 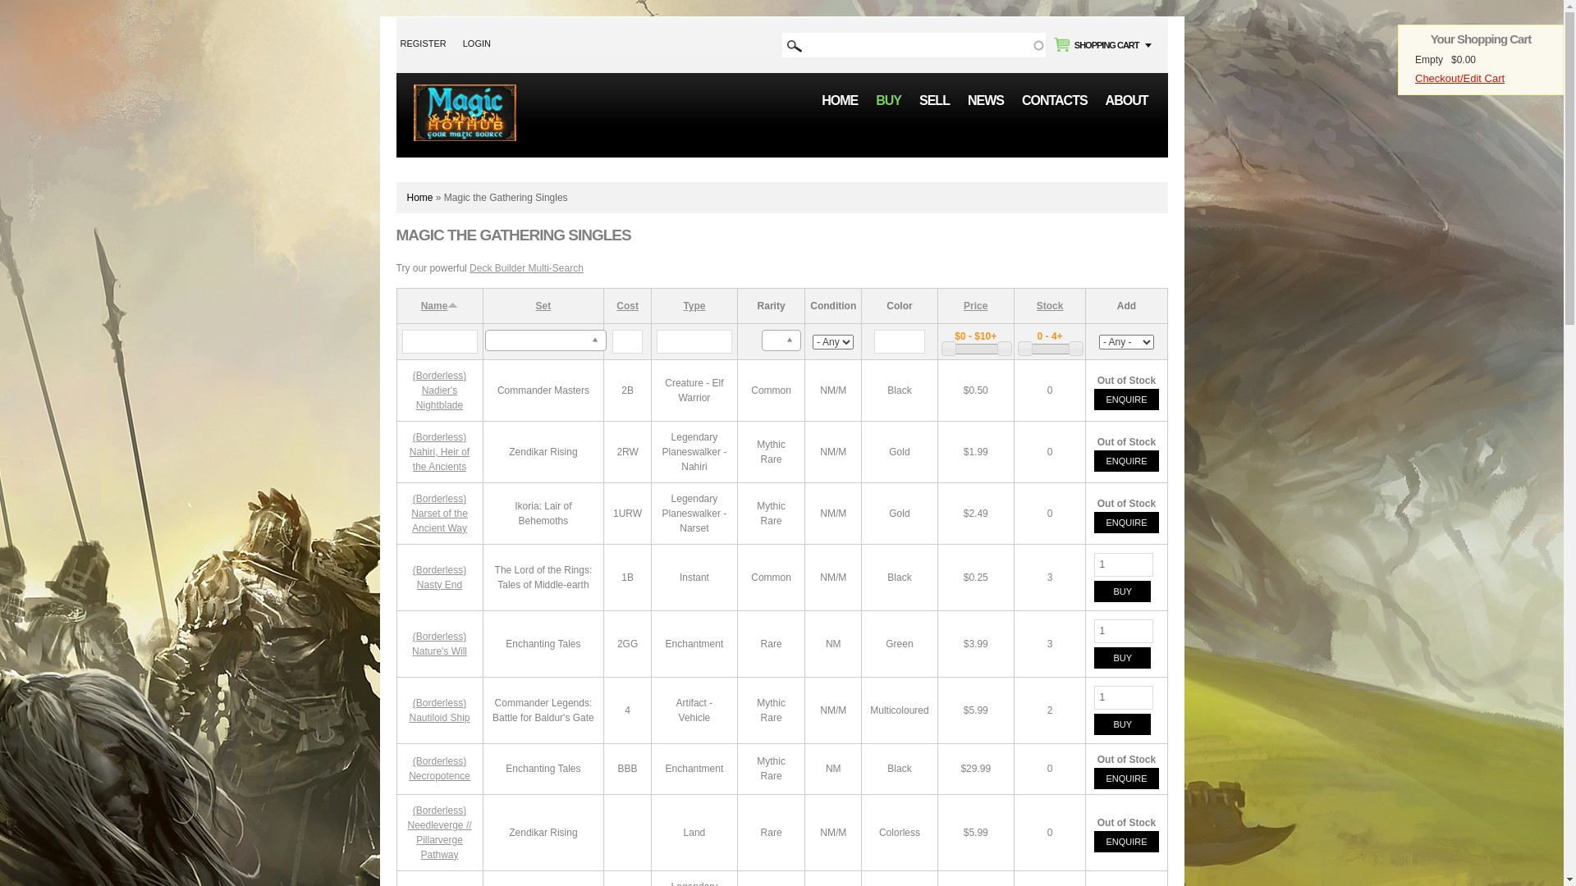 What do you see at coordinates (986, 101) in the screenshot?
I see `NEWS` at bounding box center [986, 101].